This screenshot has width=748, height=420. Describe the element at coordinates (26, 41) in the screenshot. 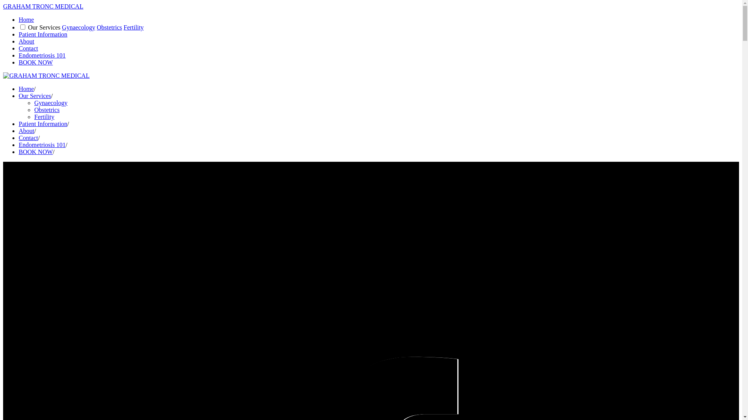

I see `About` at that location.